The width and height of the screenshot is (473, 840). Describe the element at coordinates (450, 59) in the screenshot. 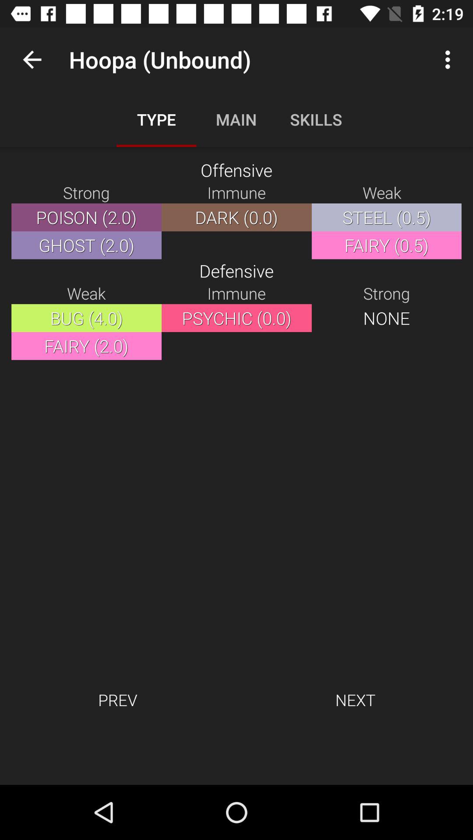

I see `turn on icon above the weak` at that location.